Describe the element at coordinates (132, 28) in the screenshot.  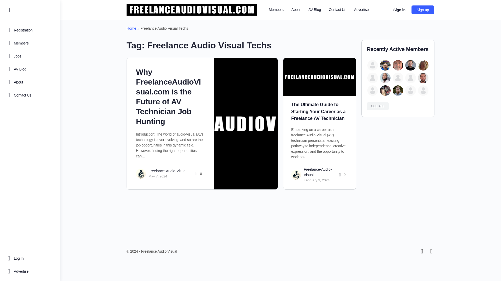
I see `Home` at that location.